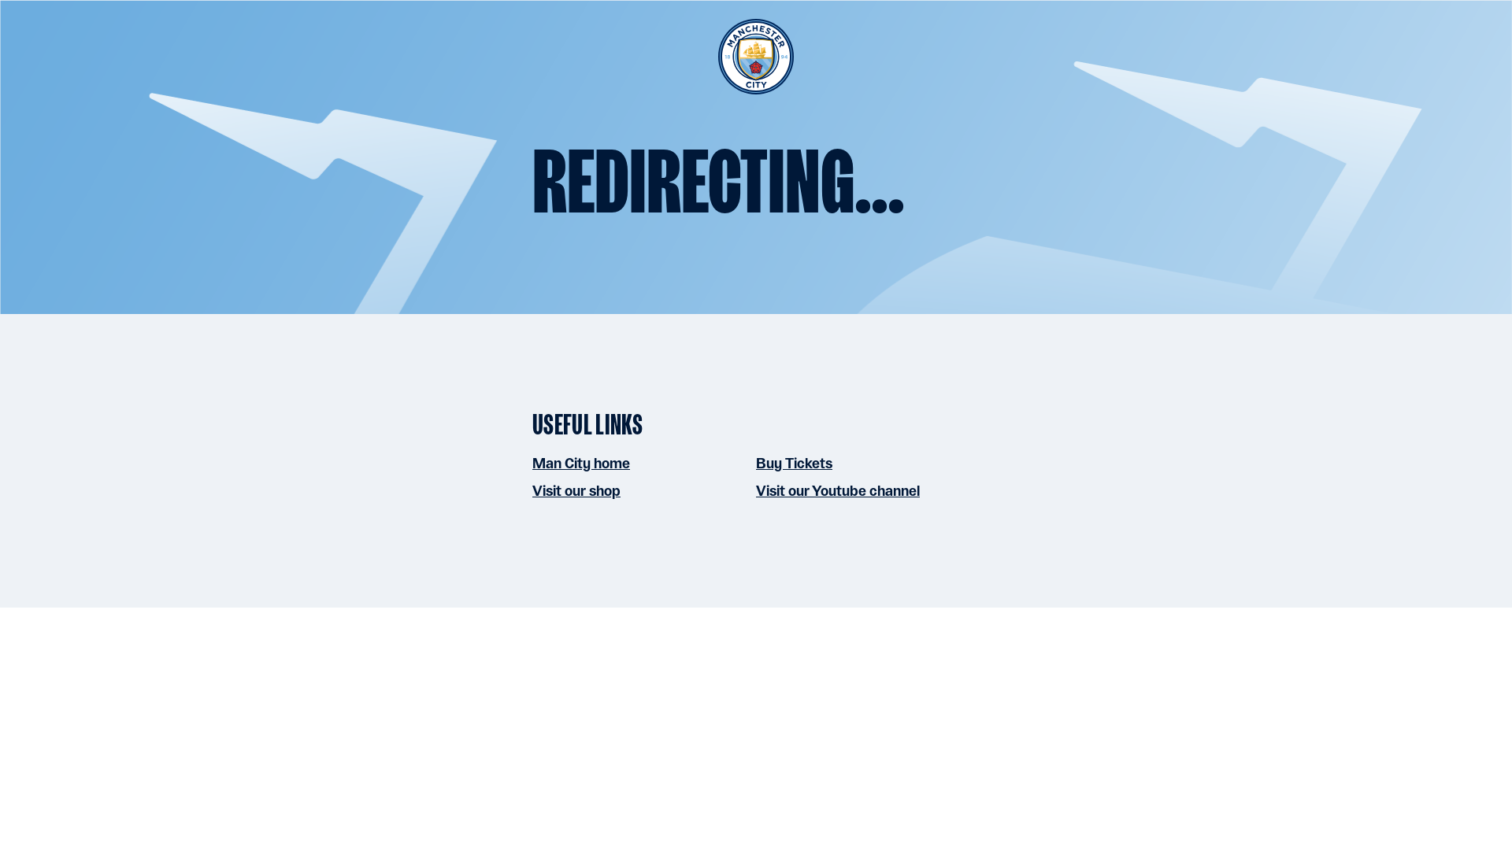 This screenshot has width=1512, height=850. I want to click on Man City home, so click(581, 463).